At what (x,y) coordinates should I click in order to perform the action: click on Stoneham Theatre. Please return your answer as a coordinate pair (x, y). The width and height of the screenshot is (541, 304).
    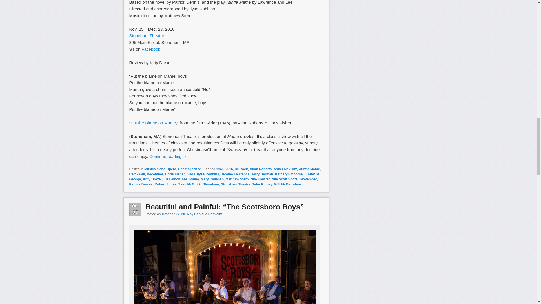
    Looking at the image, I should click on (147, 35).